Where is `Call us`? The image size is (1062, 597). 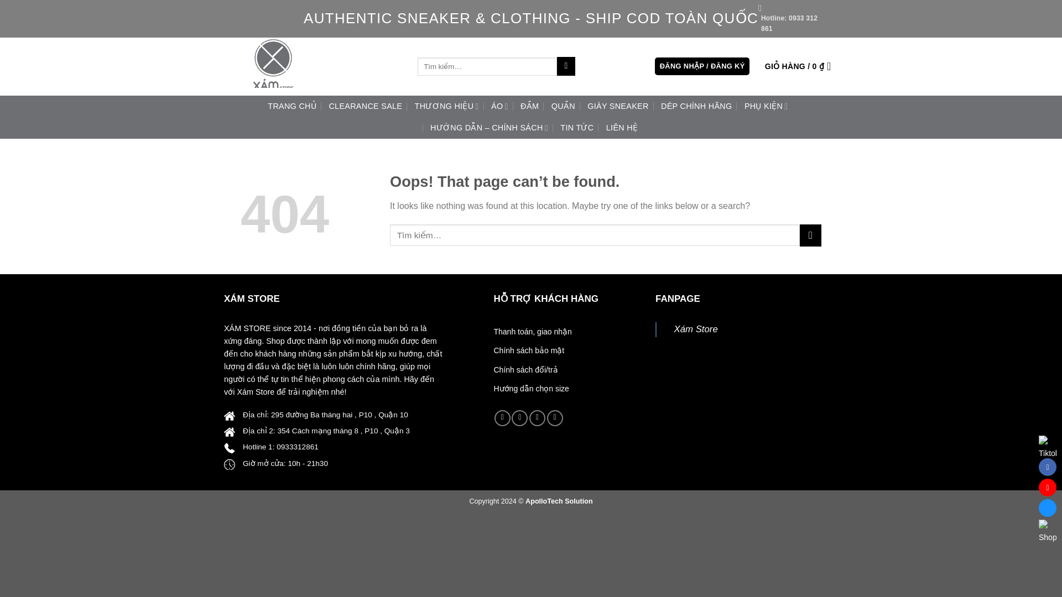 Call us is located at coordinates (554, 418).